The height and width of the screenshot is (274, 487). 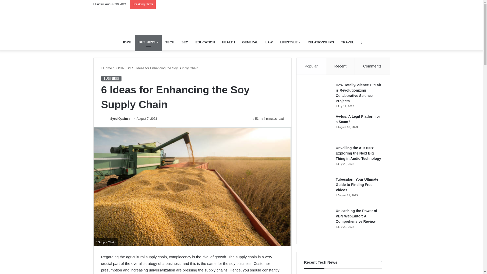 I want to click on TECH, so click(x=169, y=42).